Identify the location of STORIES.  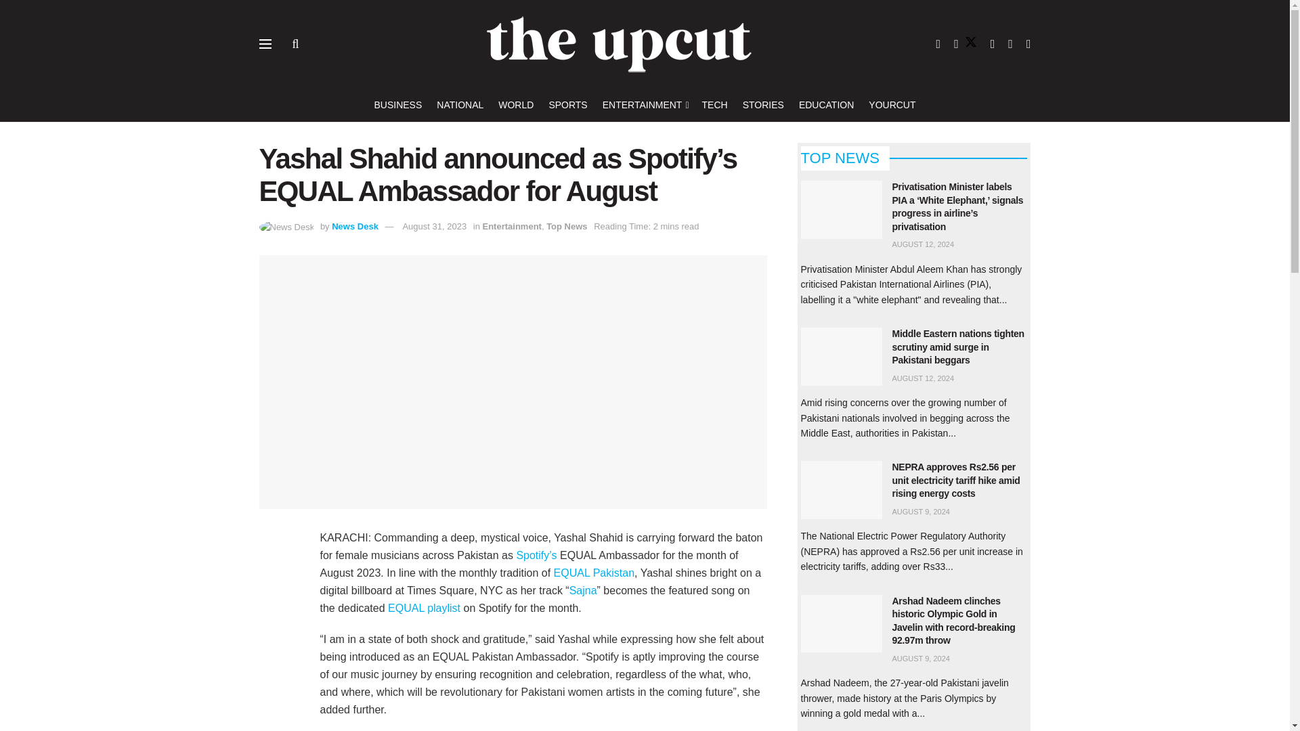
(762, 104).